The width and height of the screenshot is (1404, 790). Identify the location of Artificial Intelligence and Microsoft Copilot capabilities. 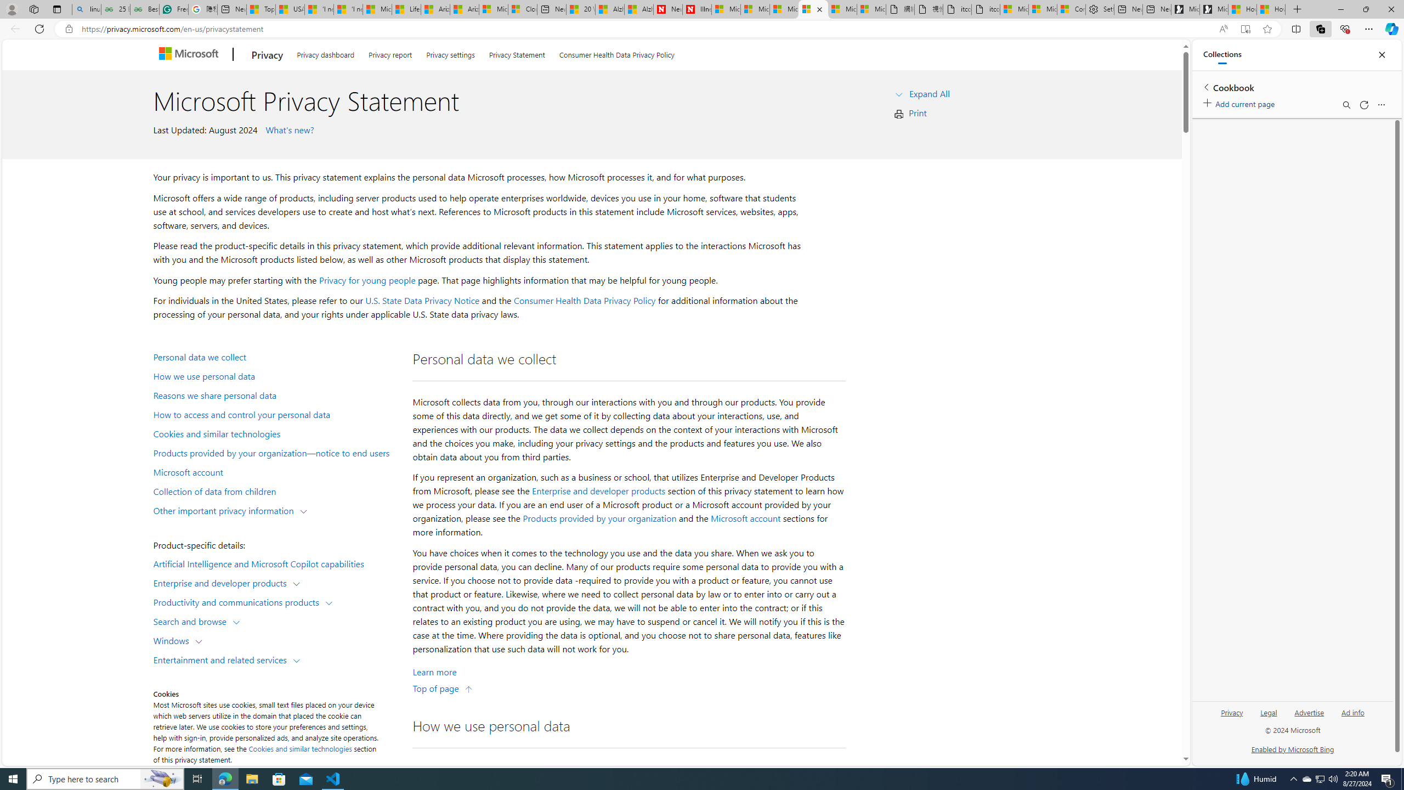
(278, 563).